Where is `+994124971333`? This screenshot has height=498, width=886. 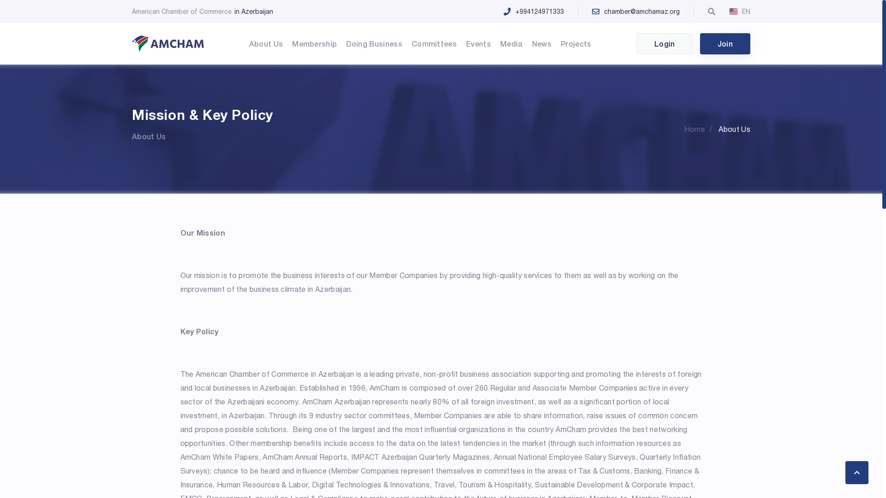 +994124971333 is located at coordinates (548, 12).